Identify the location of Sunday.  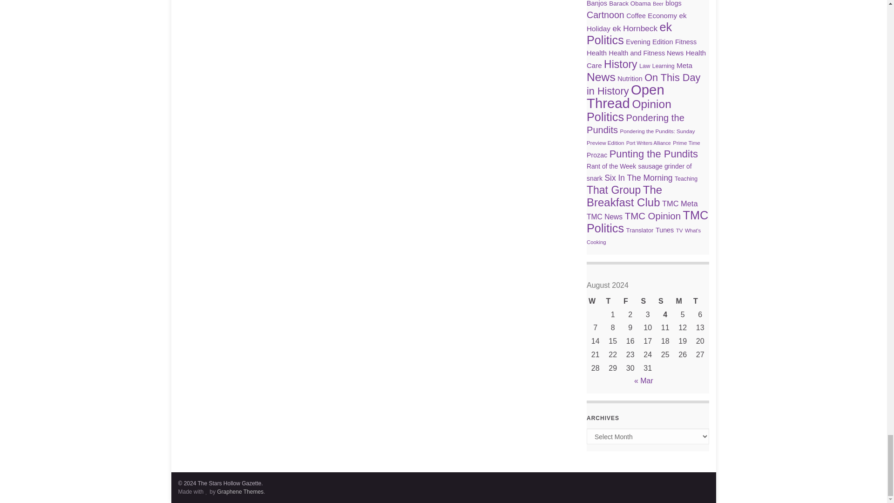
(665, 301).